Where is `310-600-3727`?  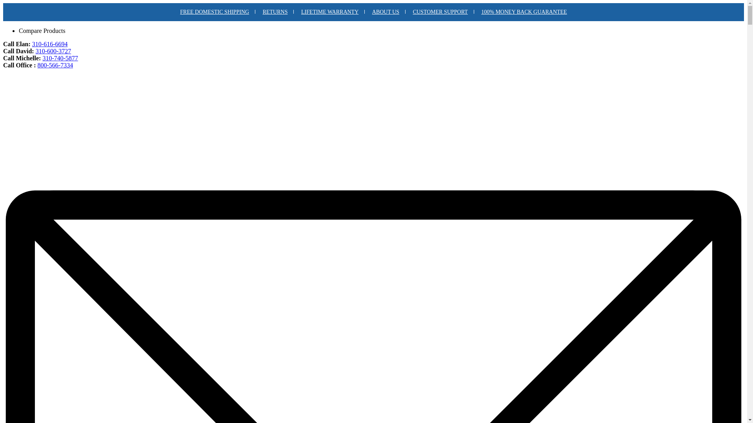 310-600-3727 is located at coordinates (53, 51).